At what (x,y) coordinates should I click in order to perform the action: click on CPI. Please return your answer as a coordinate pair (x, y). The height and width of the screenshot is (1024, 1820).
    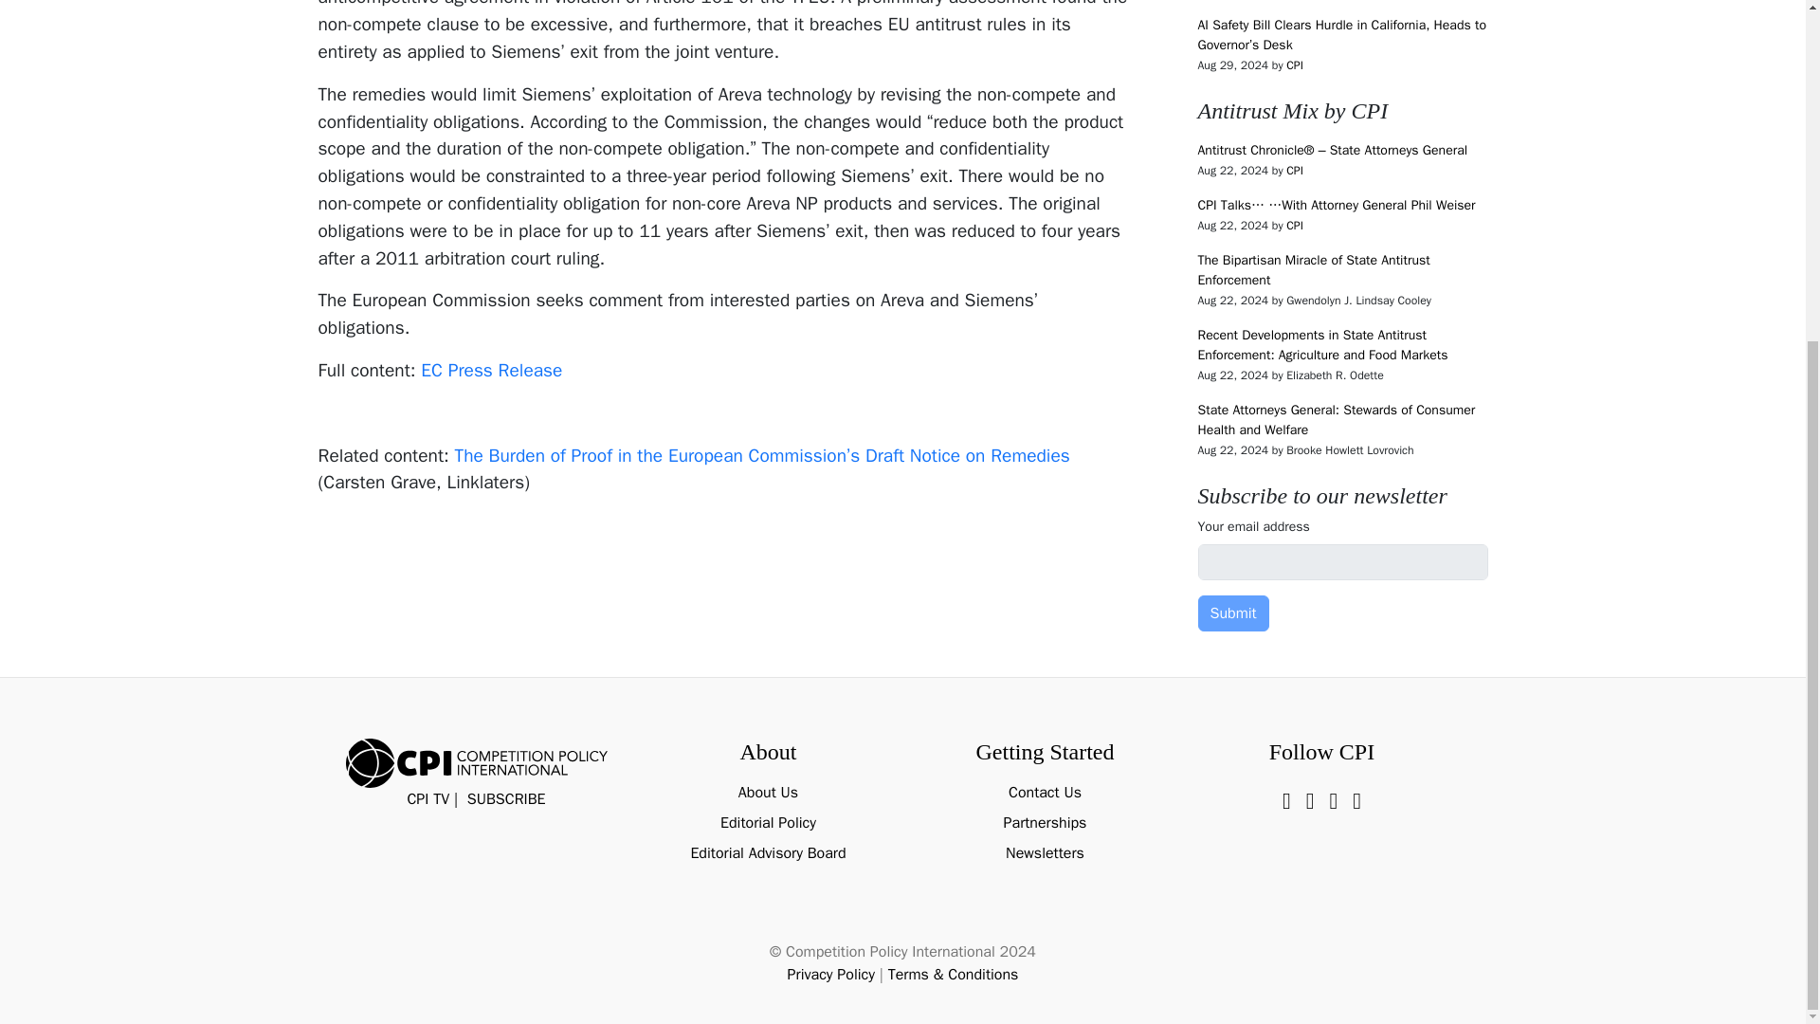
    Looking at the image, I should click on (1295, 64).